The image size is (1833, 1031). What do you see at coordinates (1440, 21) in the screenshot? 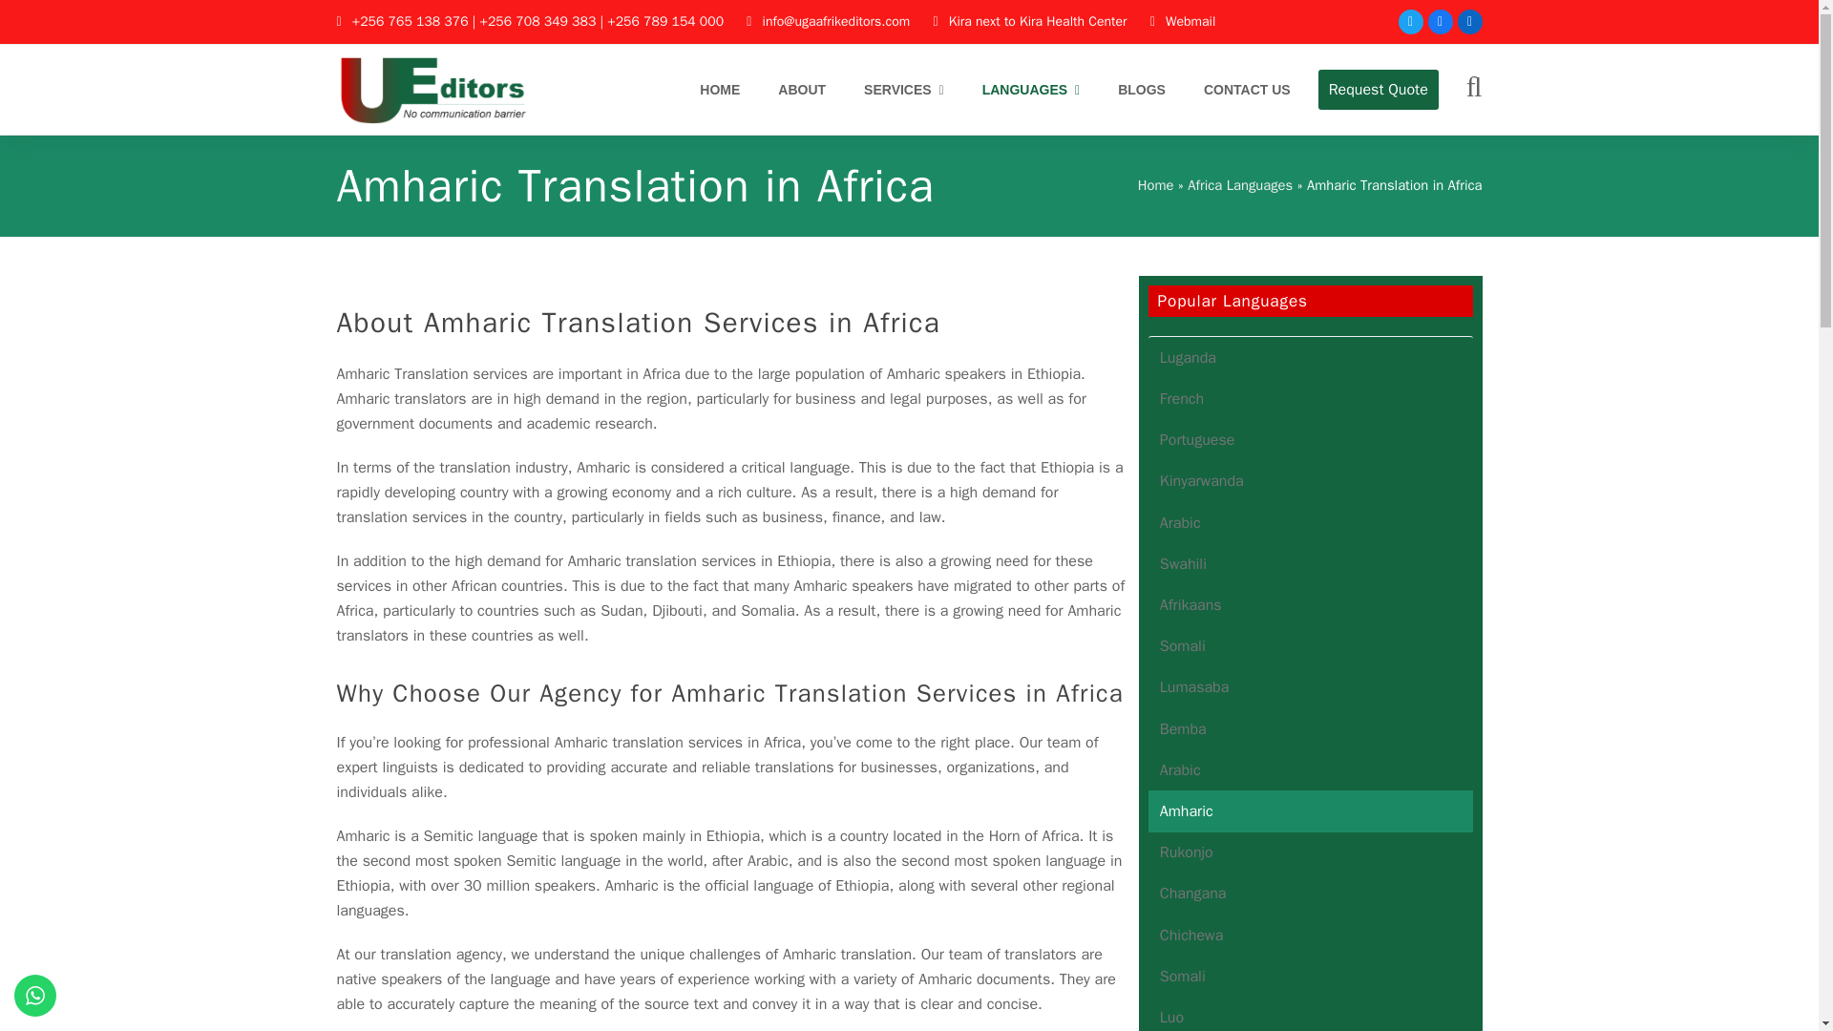
I see `Facebook` at bounding box center [1440, 21].